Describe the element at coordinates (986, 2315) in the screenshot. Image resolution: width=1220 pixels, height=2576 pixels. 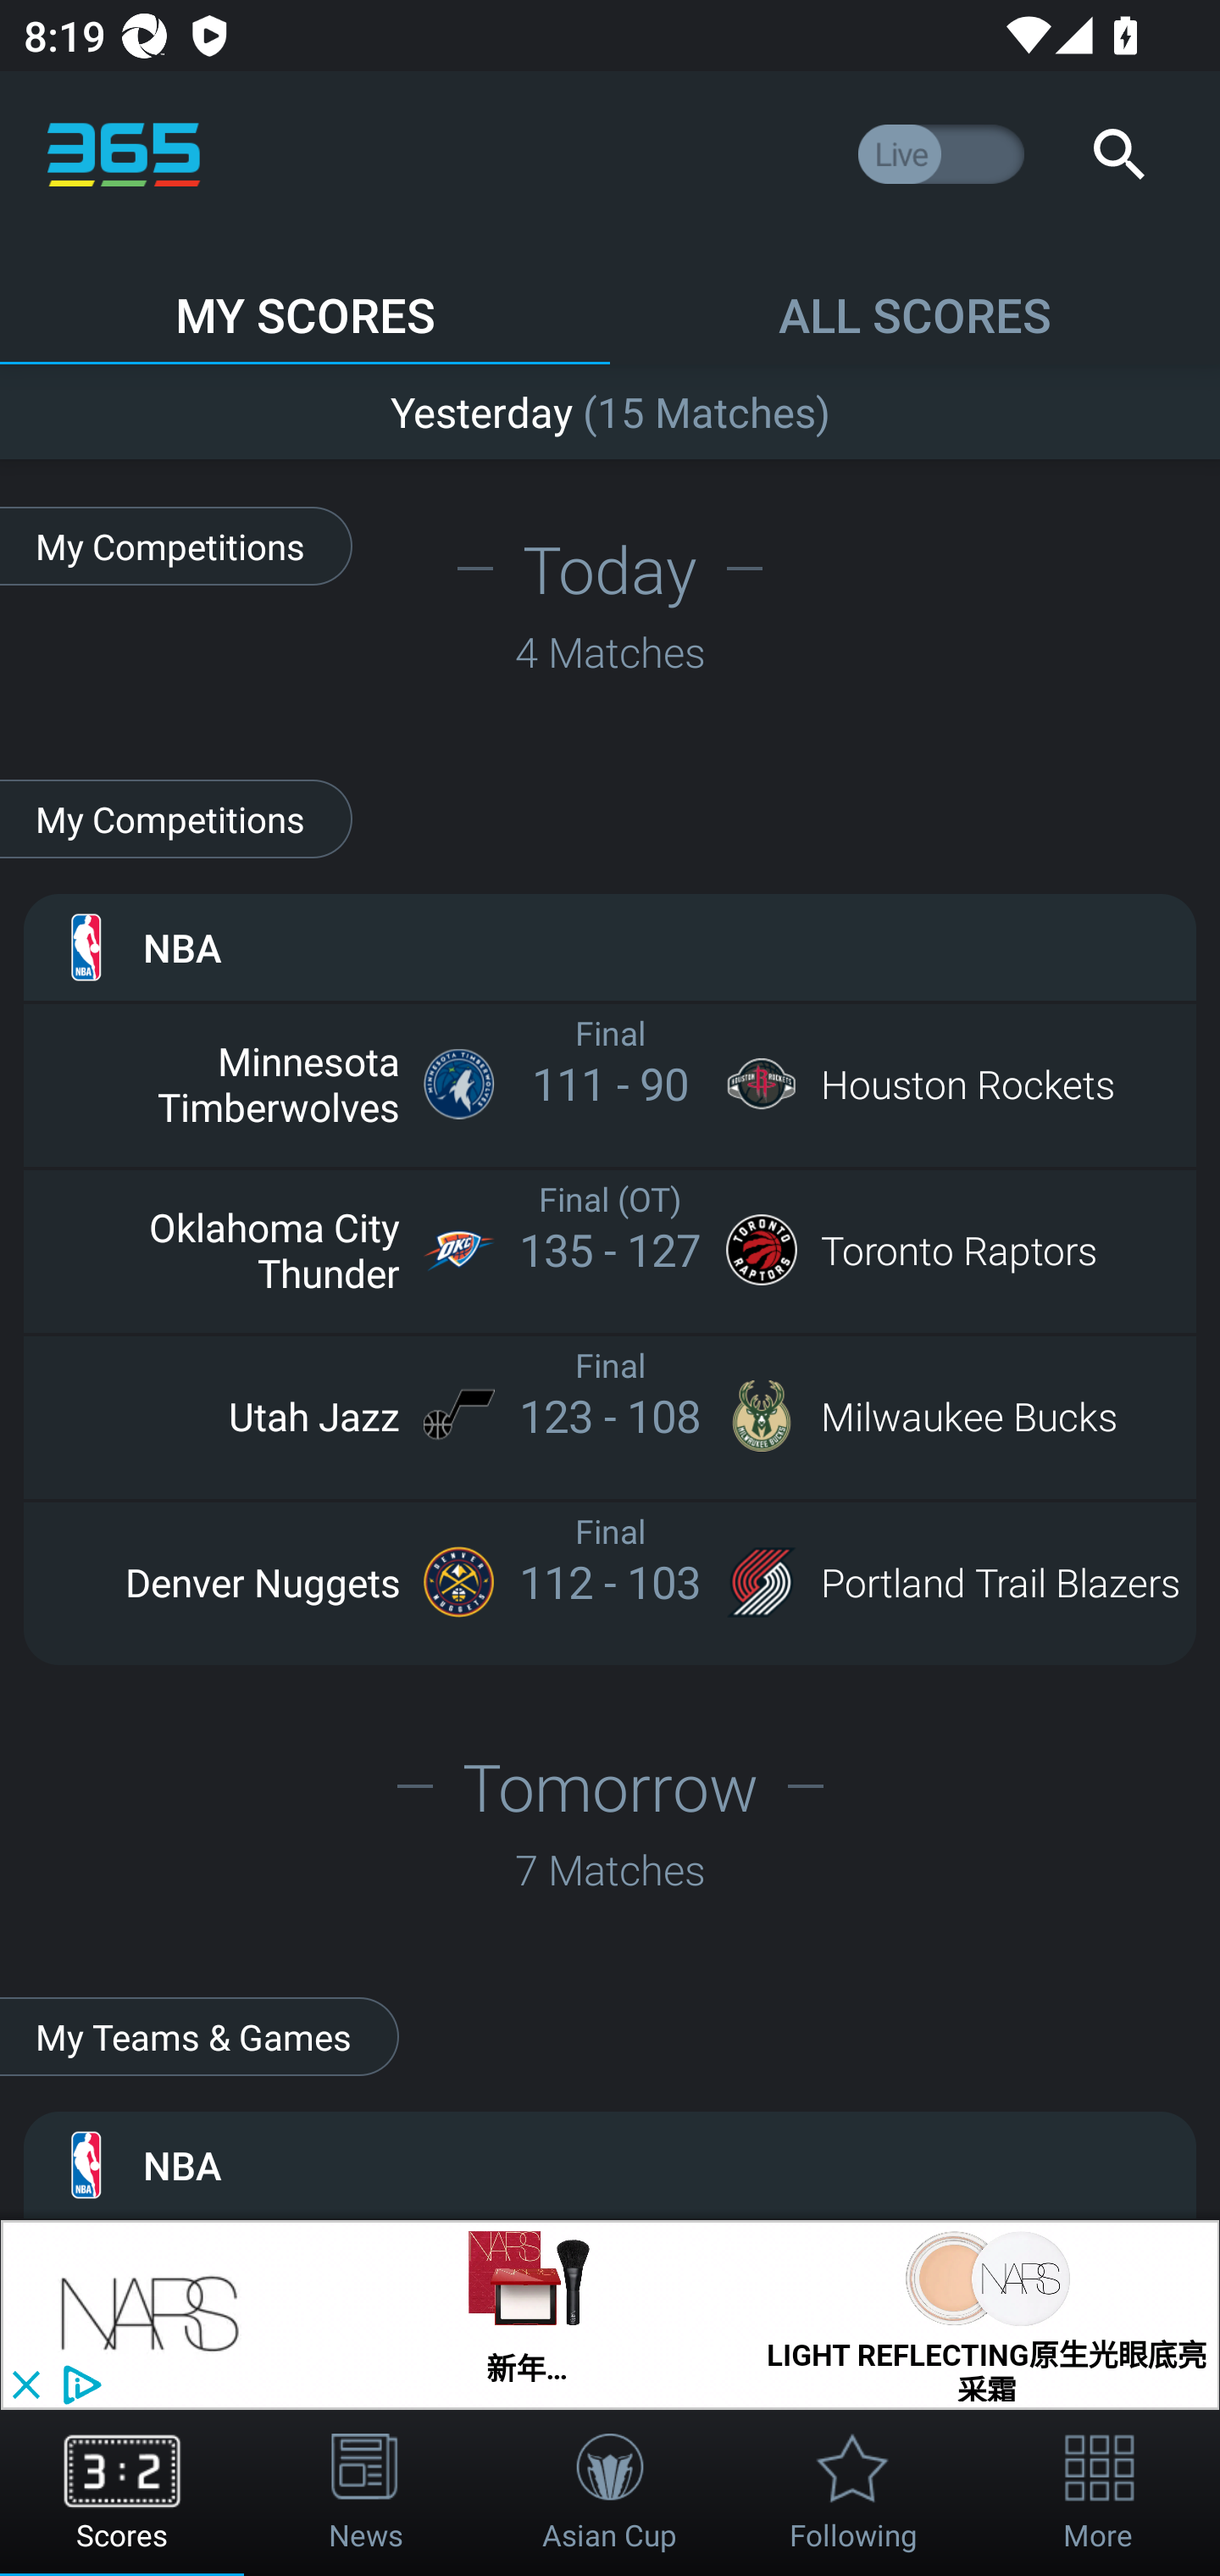
I see ` LIGHT REFLECTING原生光眼底亮采霜 
    LIGHT REFLECTING…` at that location.